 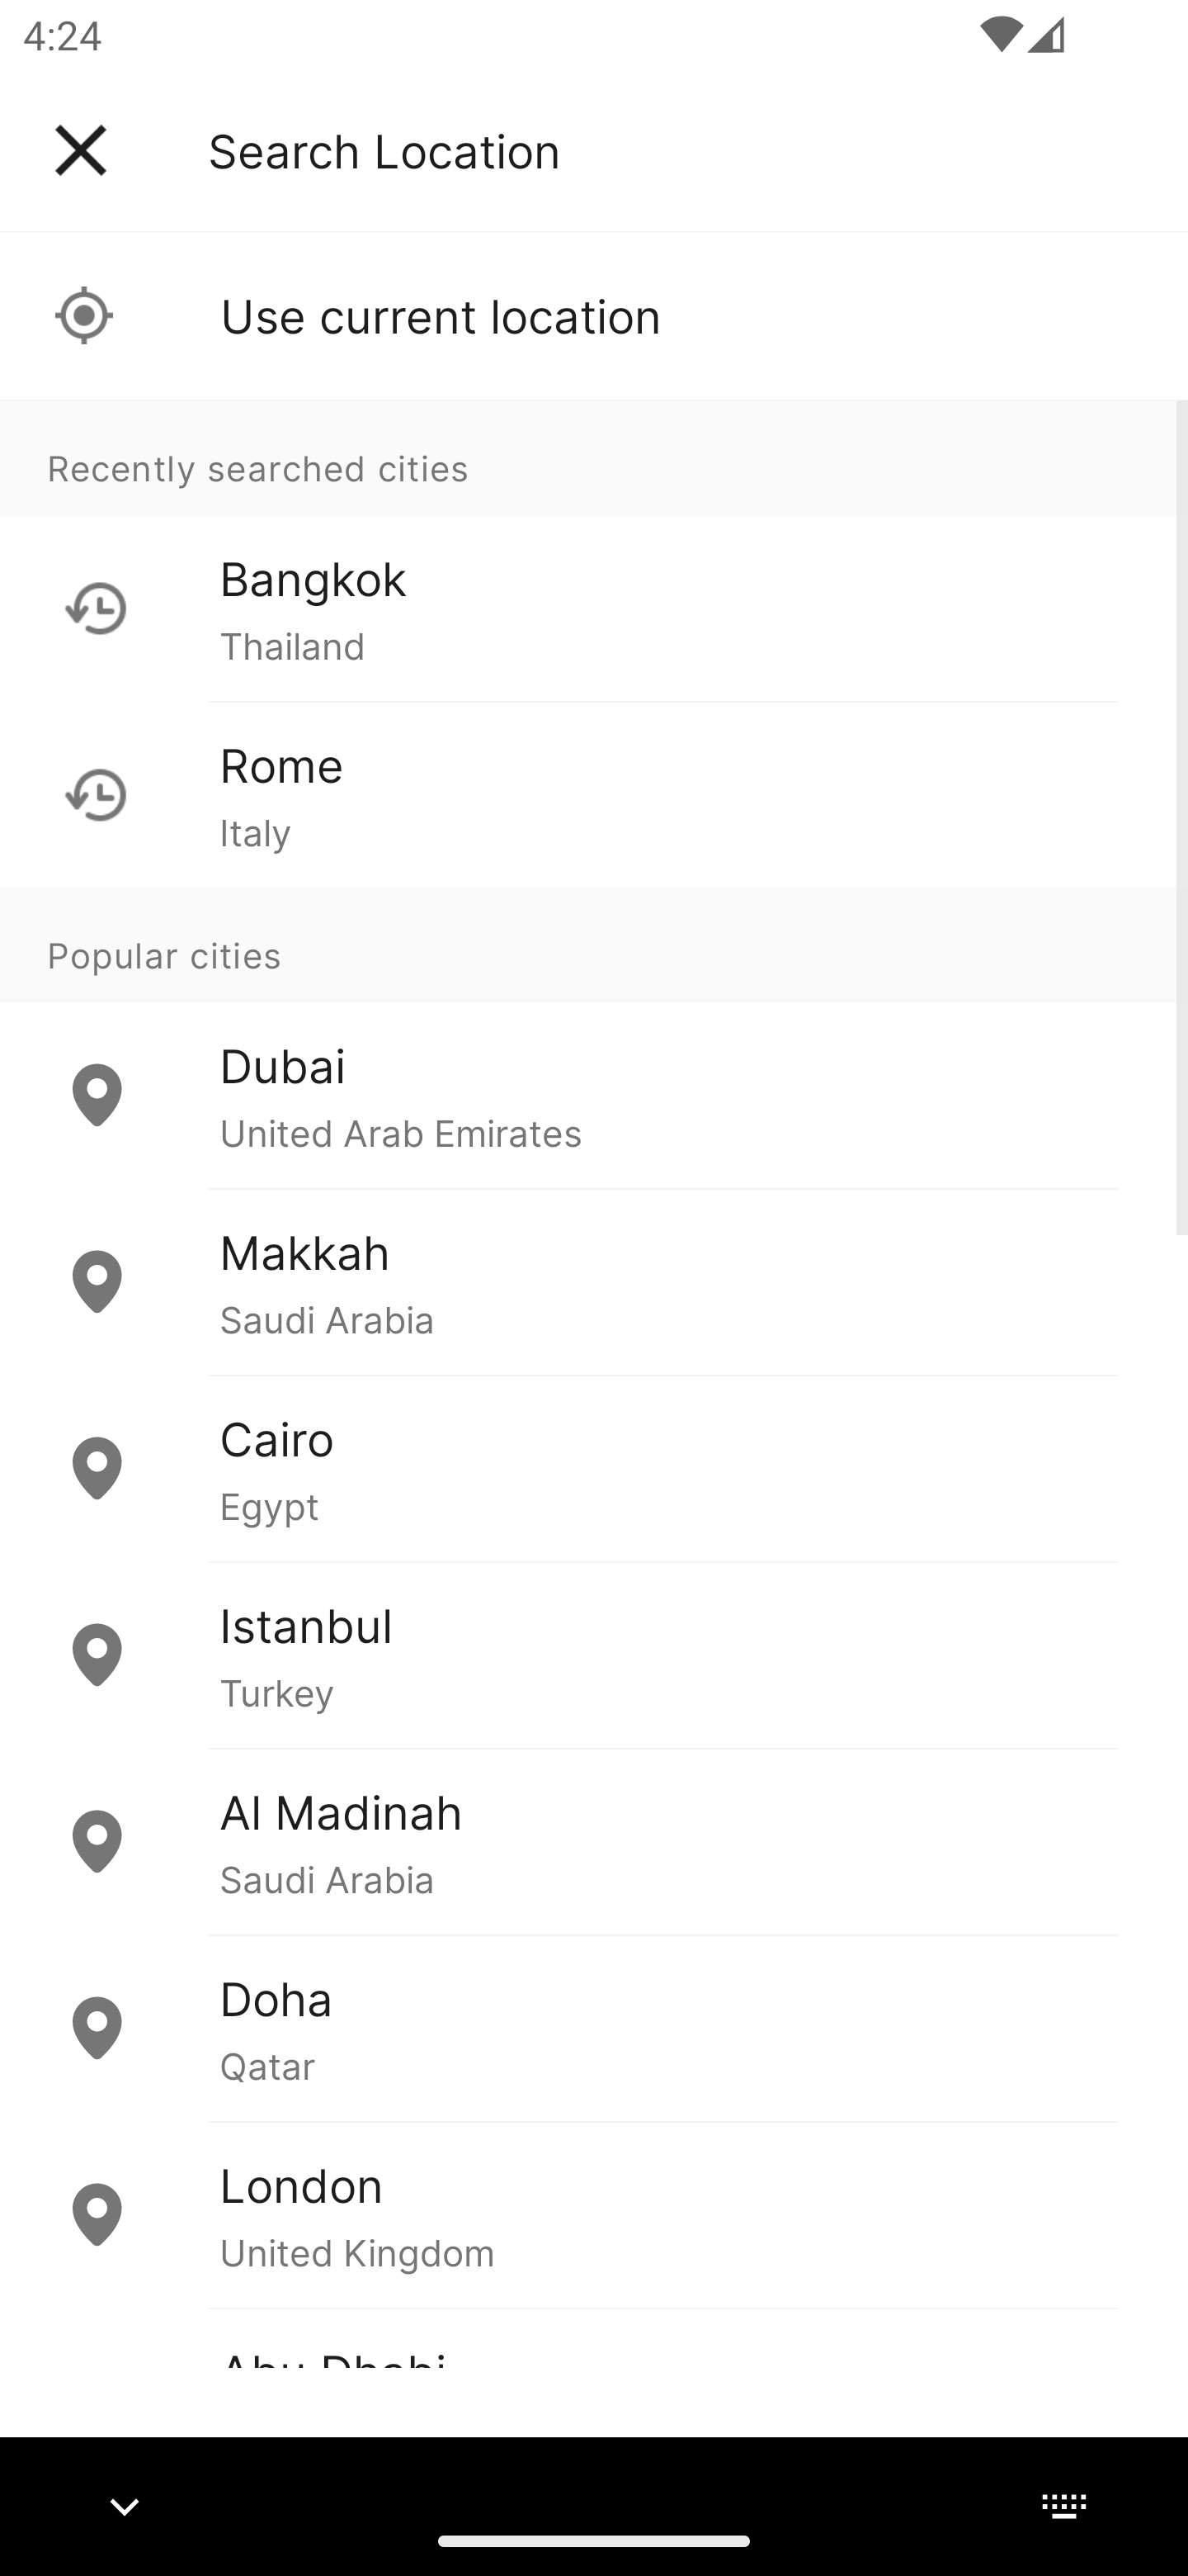 What do you see at coordinates (594, 457) in the screenshot?
I see `Recently searched cities` at bounding box center [594, 457].